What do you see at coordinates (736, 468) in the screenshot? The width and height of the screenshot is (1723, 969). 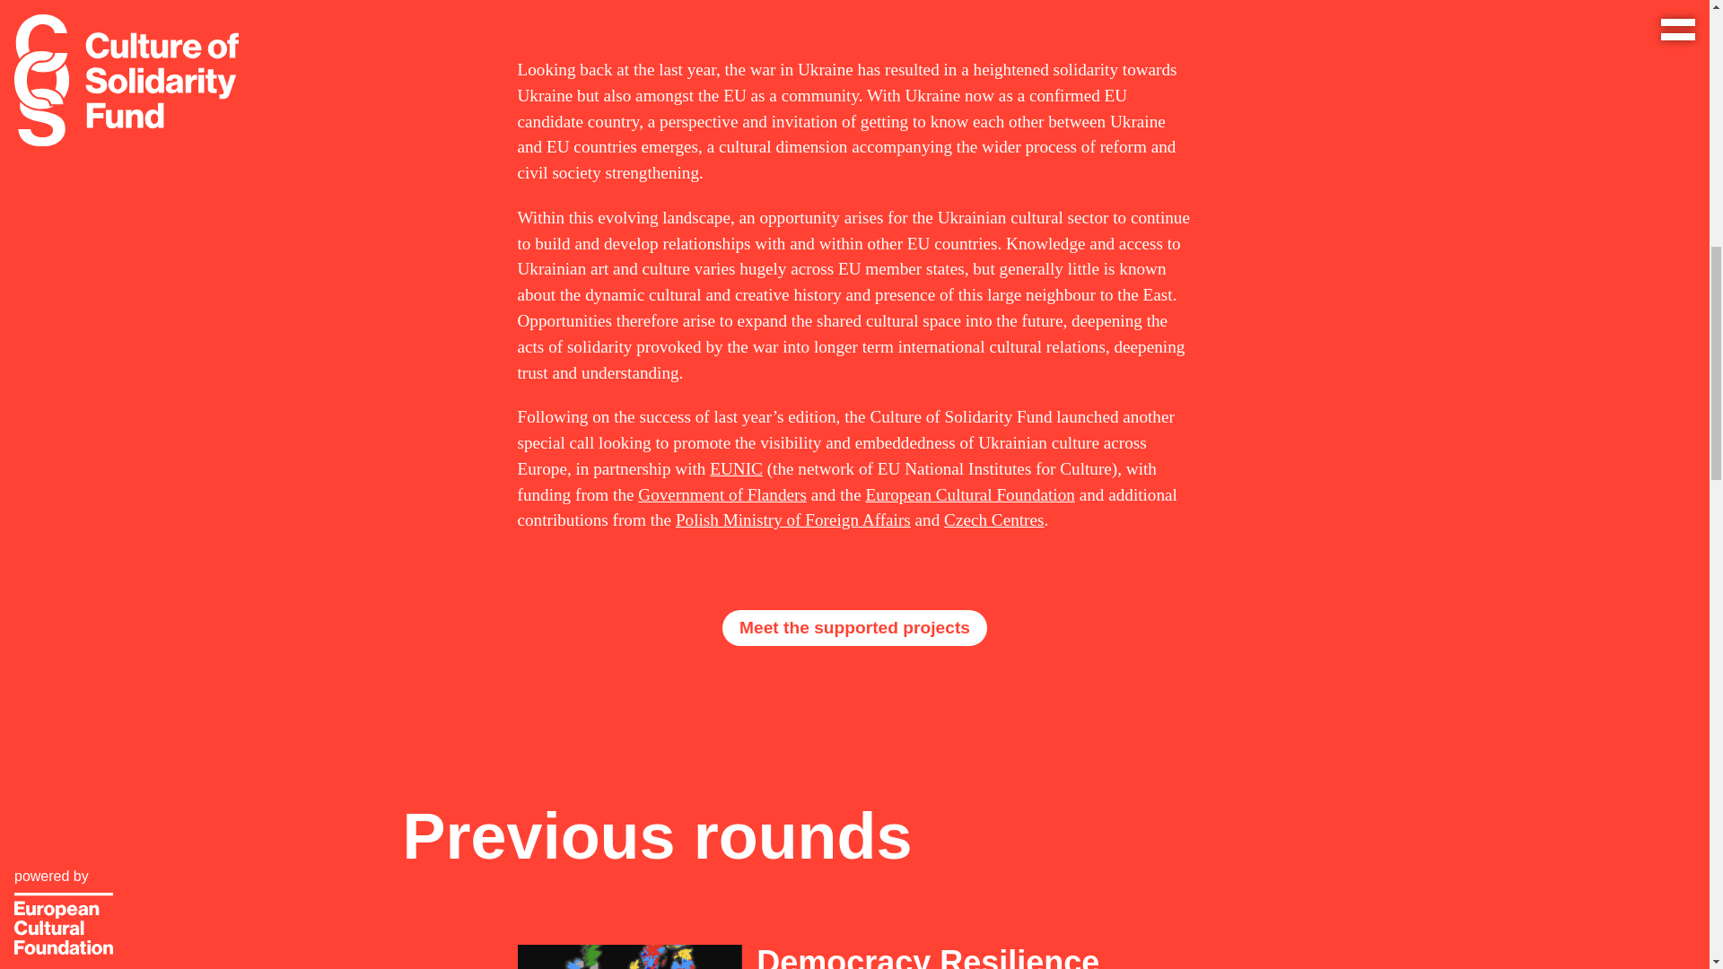 I see `EUNIC` at bounding box center [736, 468].